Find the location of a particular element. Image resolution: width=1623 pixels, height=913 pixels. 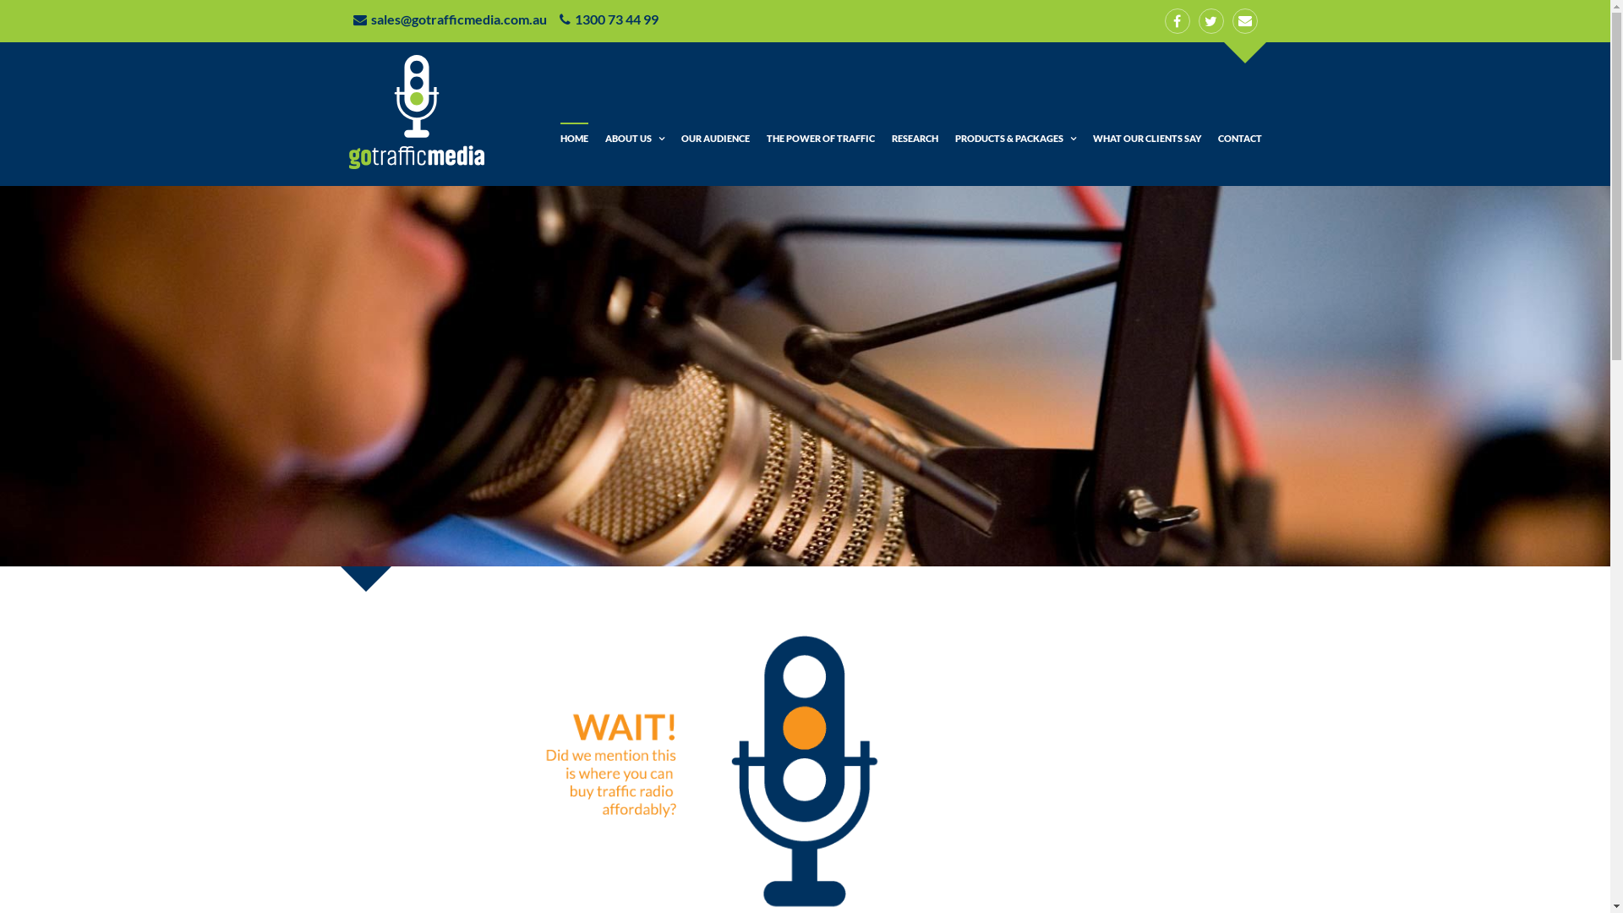

OUR AUDIENCE is located at coordinates (715, 139).